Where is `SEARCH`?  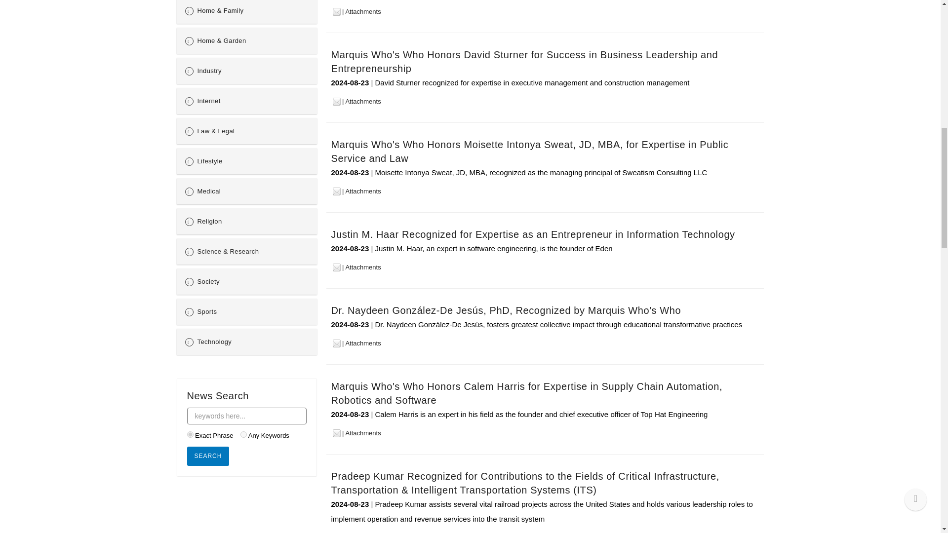 SEARCH is located at coordinates (208, 456).